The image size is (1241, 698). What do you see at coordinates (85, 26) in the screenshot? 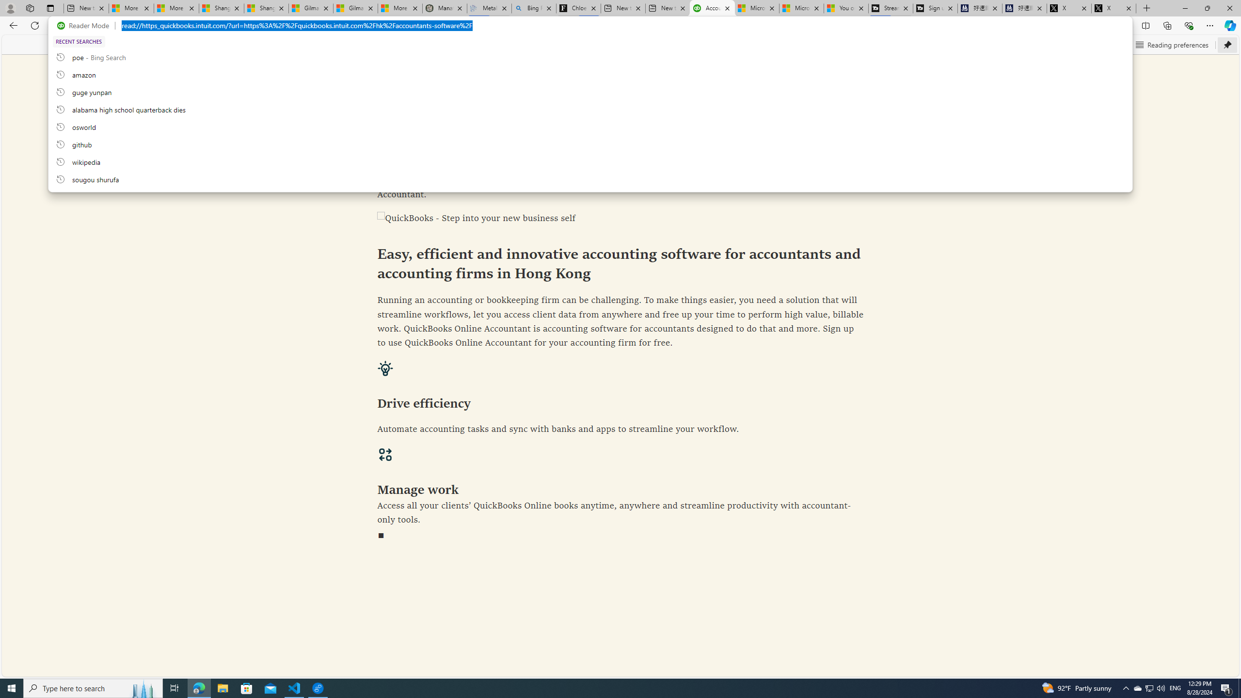
I see `Reader Mode` at bounding box center [85, 26].